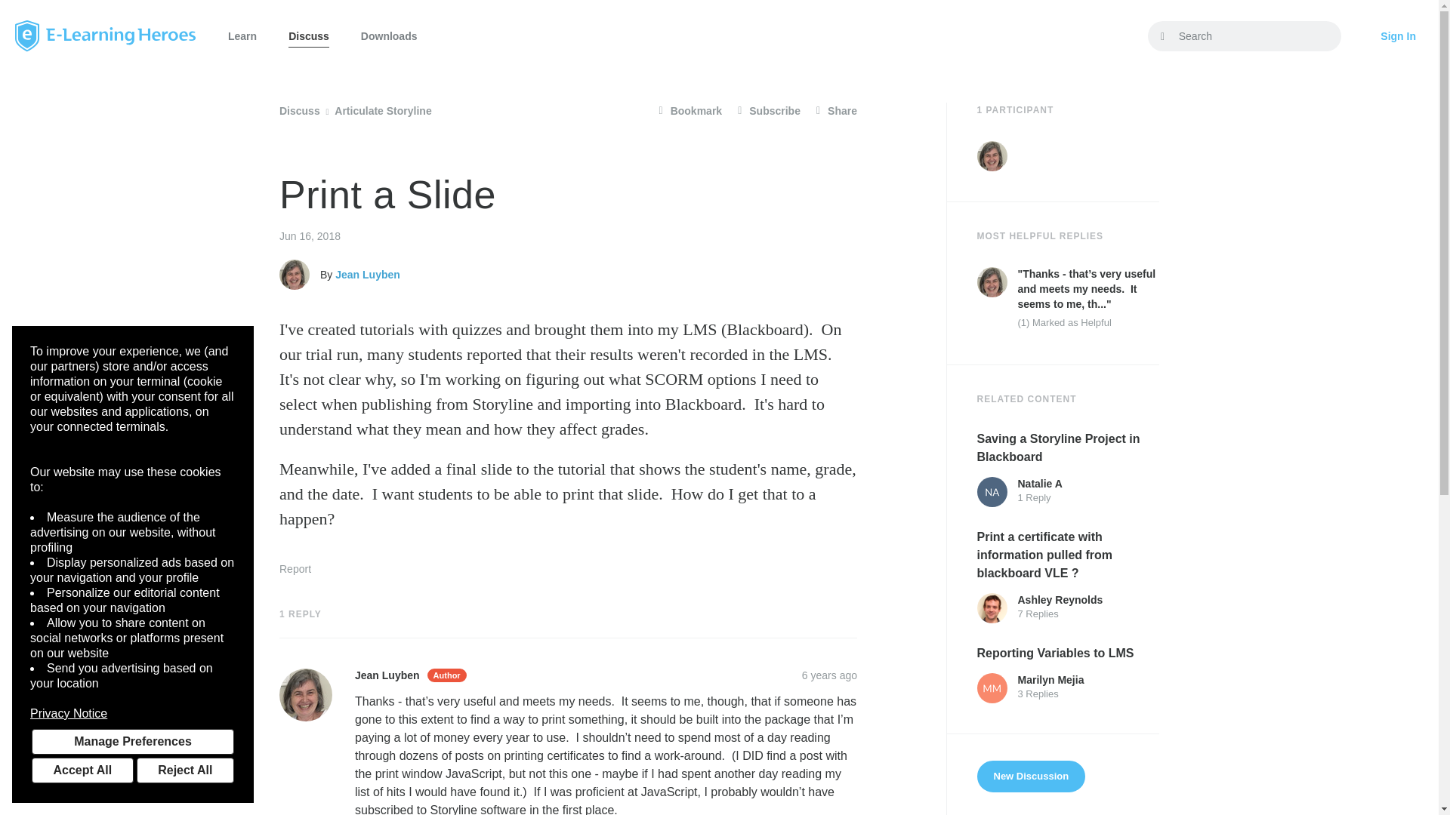 This screenshot has width=1450, height=815. What do you see at coordinates (305, 694) in the screenshot?
I see `Jean Luyben` at bounding box center [305, 694].